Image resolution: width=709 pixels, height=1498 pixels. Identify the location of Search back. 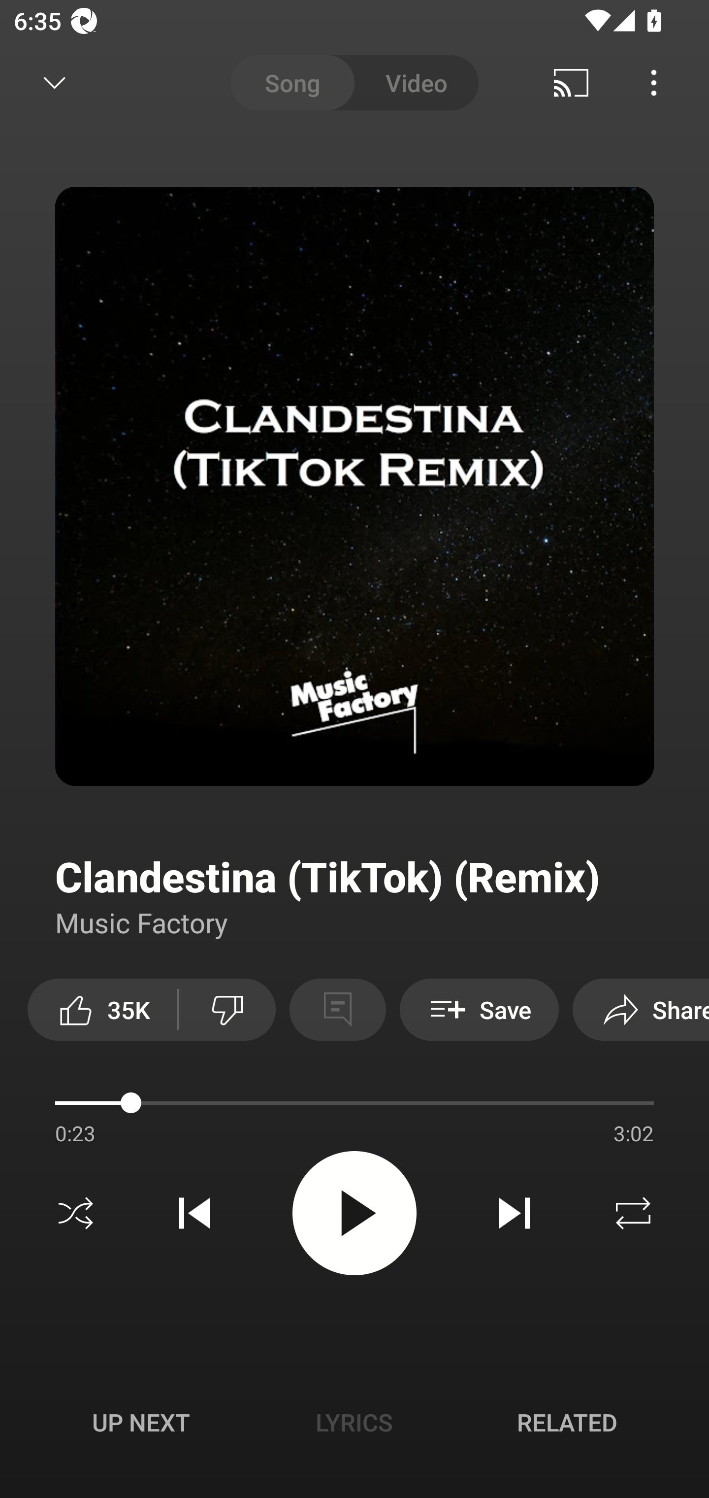
(41, 83).